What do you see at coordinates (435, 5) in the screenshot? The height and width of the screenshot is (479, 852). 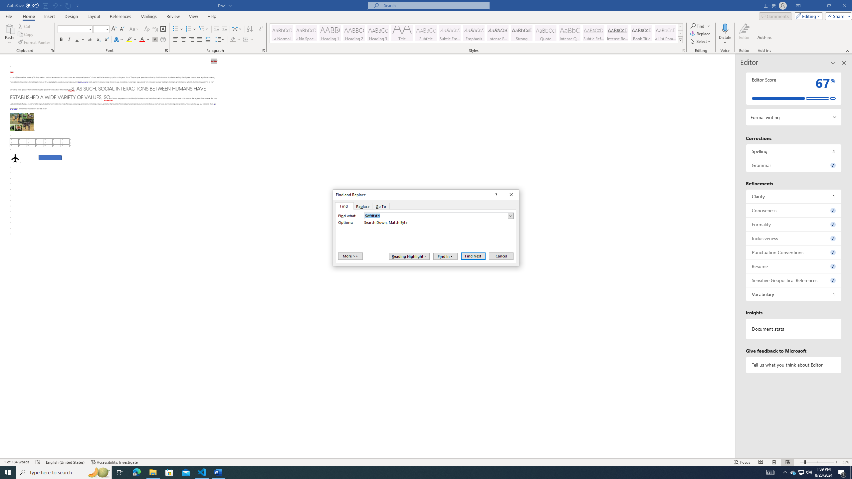 I see `Microsoft search` at bounding box center [435, 5].